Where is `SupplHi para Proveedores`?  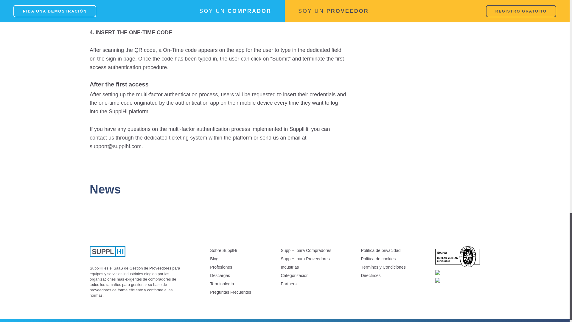 SupplHi para Proveedores is located at coordinates (306, 259).